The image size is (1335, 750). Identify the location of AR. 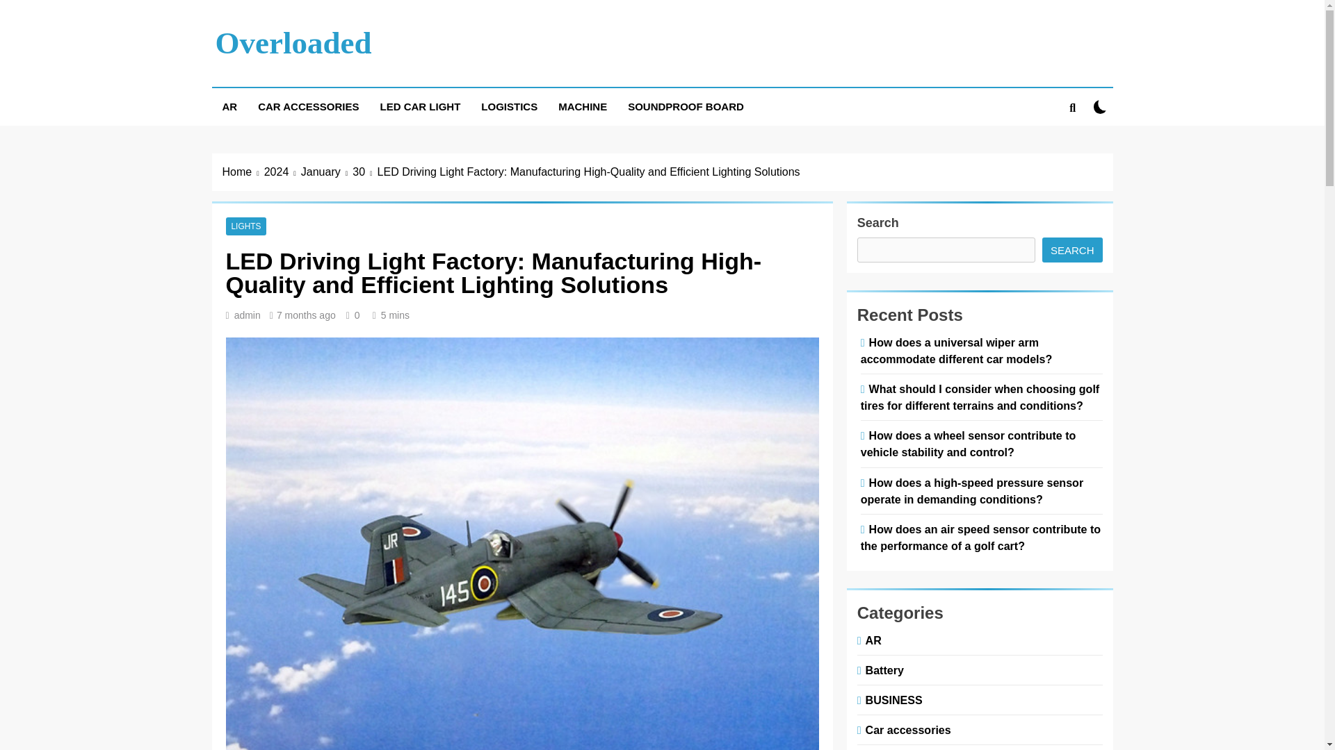
(229, 107).